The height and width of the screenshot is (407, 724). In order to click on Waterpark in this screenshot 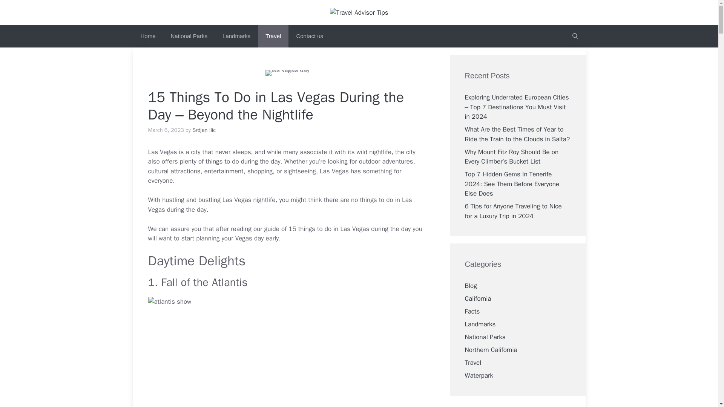, I will do `click(479, 375)`.